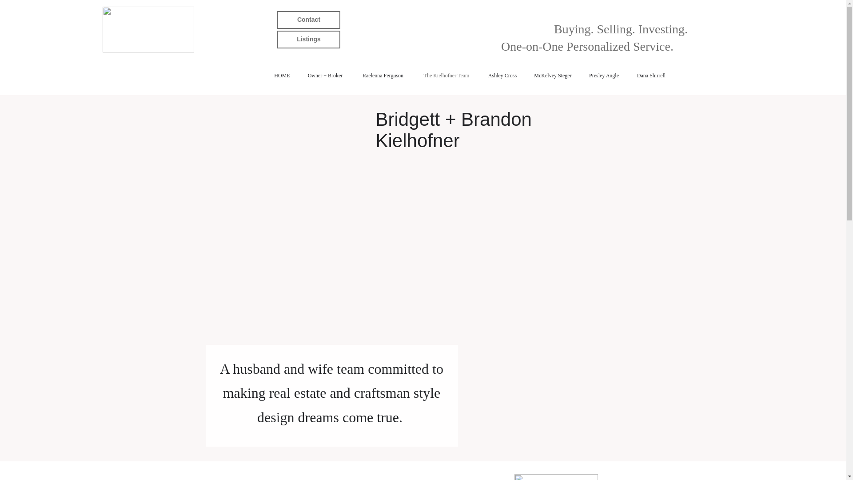 The image size is (853, 480). Describe the element at coordinates (446, 76) in the screenshot. I see `The Kielhofner Team` at that location.